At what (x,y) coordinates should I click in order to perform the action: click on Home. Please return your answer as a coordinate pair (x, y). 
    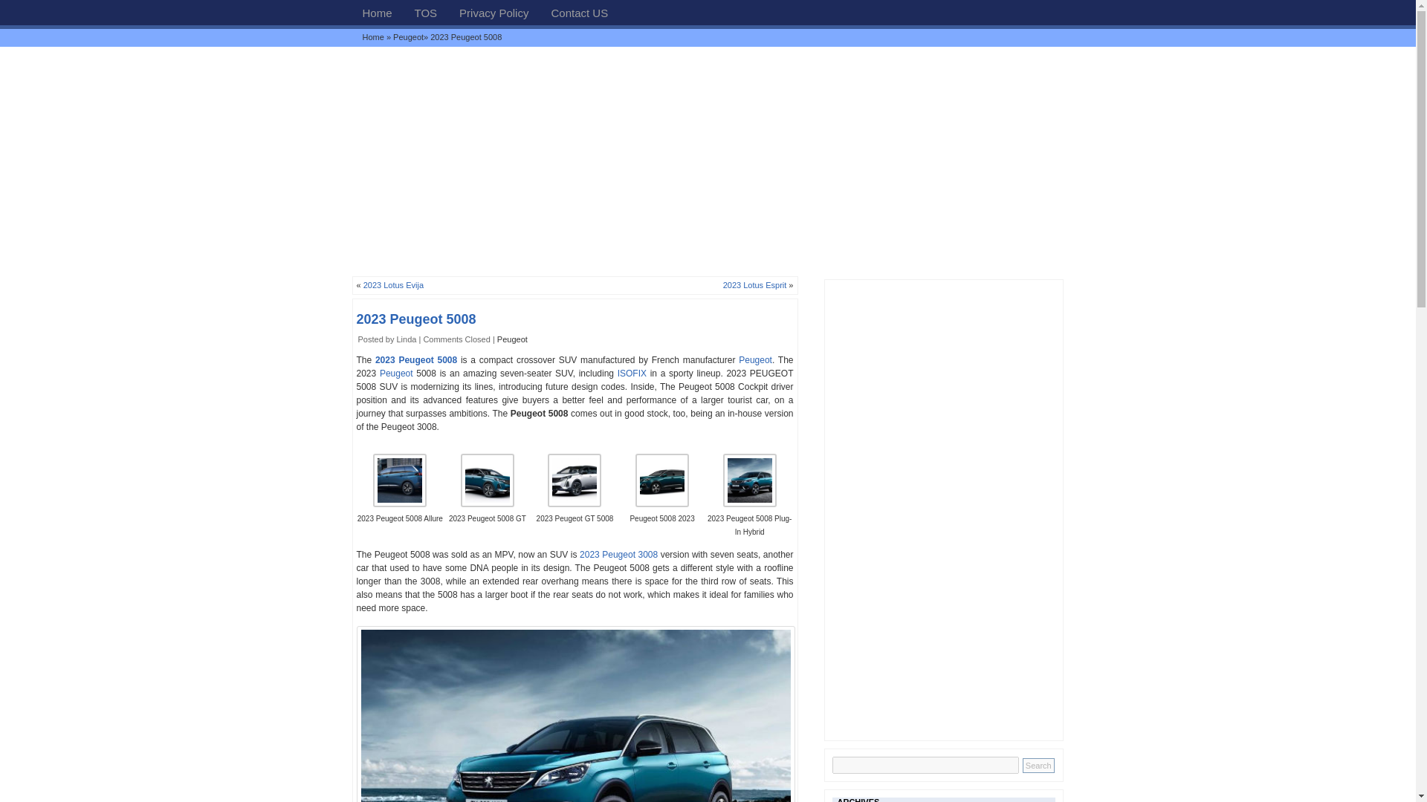
    Looking at the image, I should click on (376, 12).